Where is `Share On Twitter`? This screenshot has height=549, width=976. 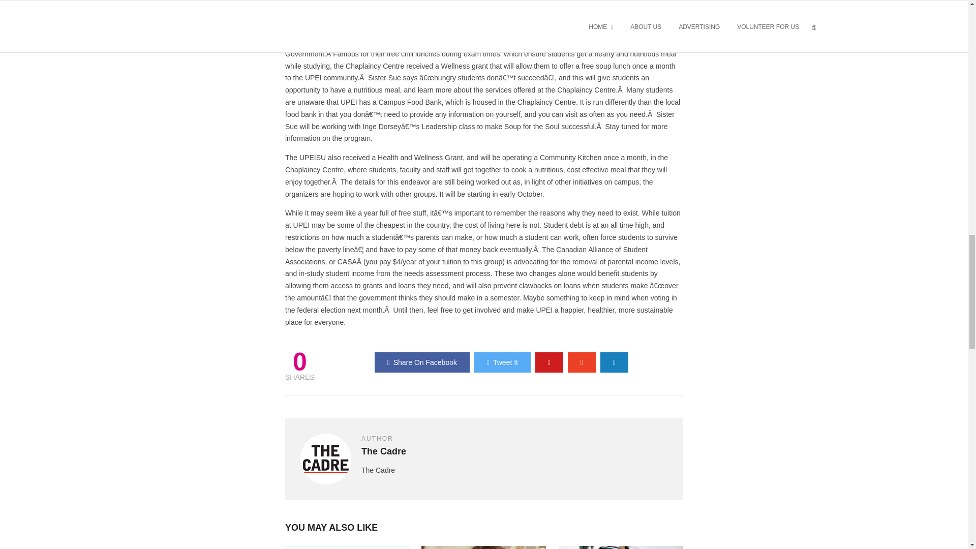
Share On Twitter is located at coordinates (502, 362).